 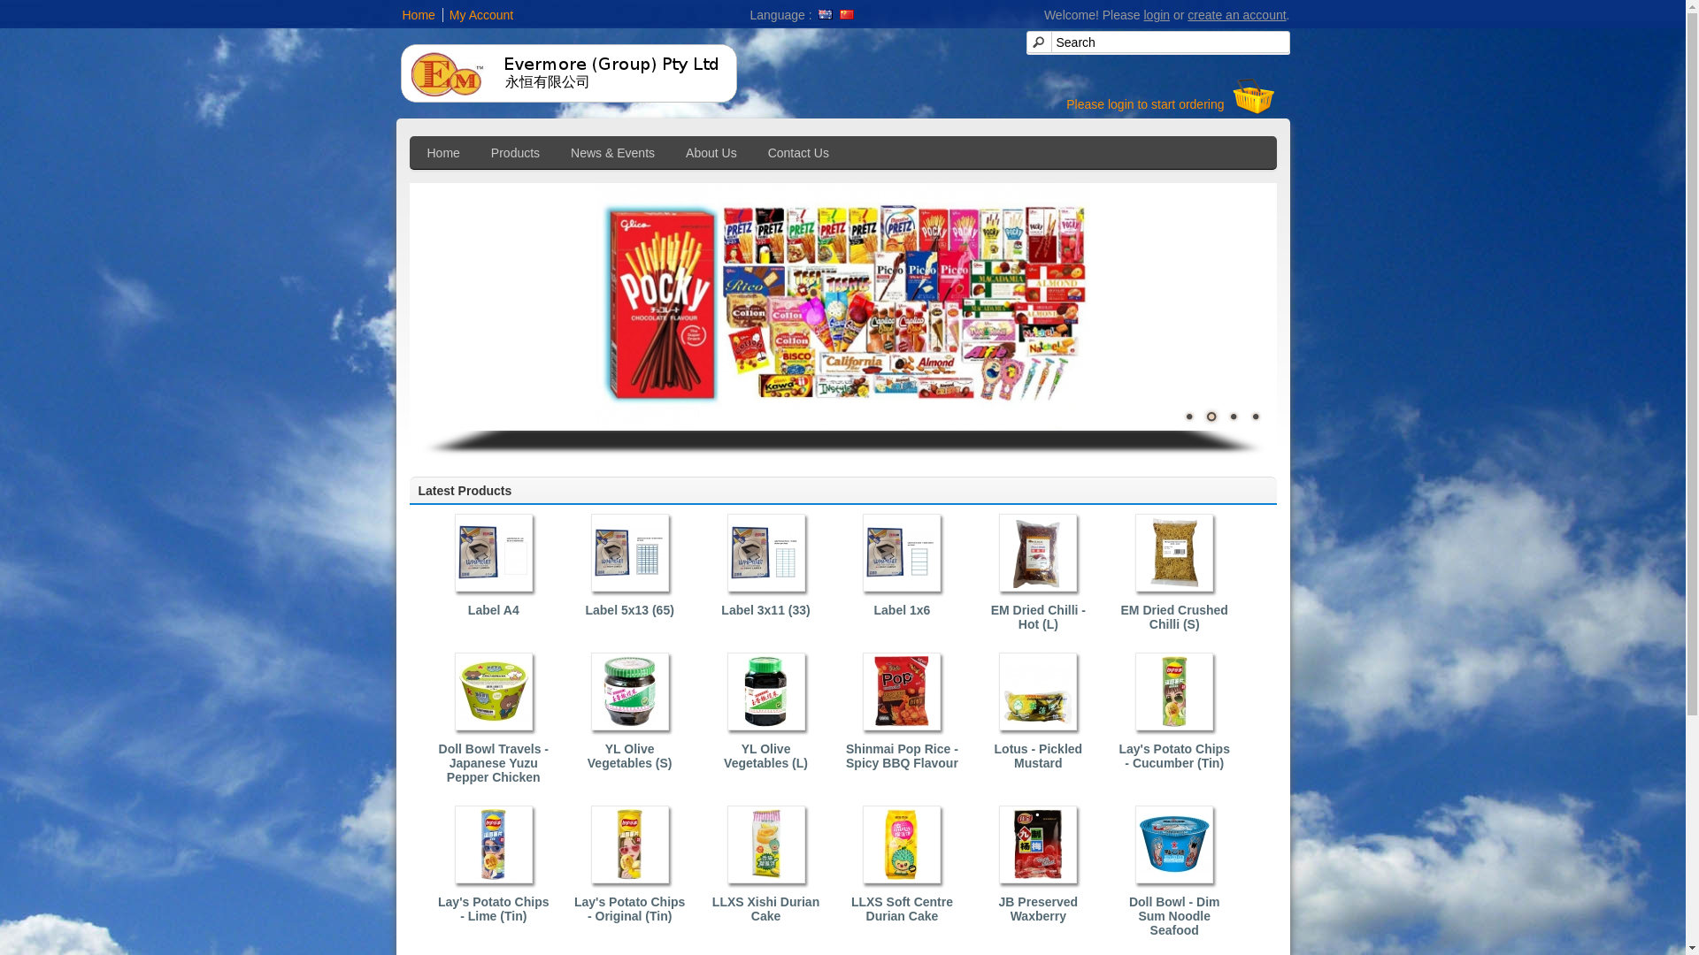 I want to click on Products, so click(x=518, y=152).